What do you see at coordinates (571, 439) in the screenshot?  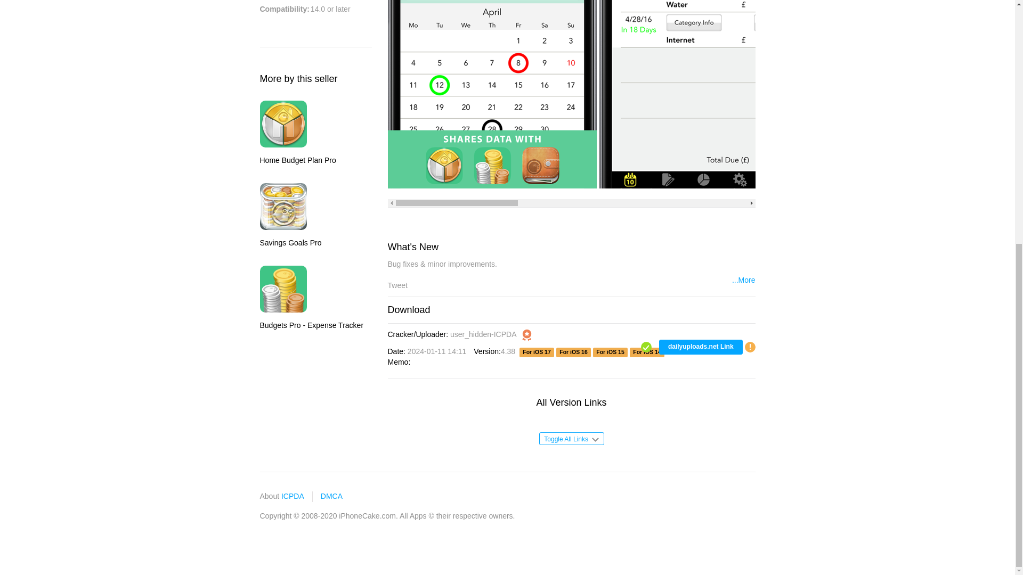 I see `Toggle All Links  ` at bounding box center [571, 439].